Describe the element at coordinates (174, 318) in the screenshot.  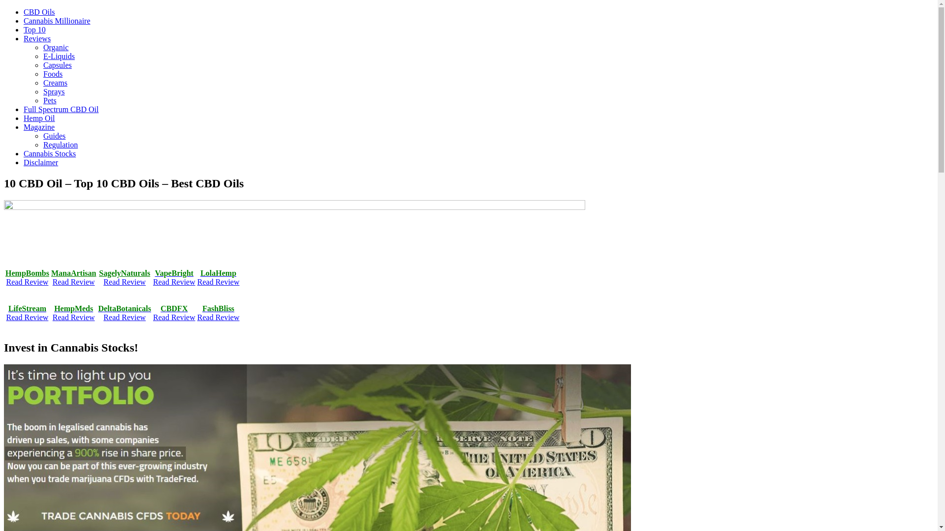
I see `Read Review` at that location.